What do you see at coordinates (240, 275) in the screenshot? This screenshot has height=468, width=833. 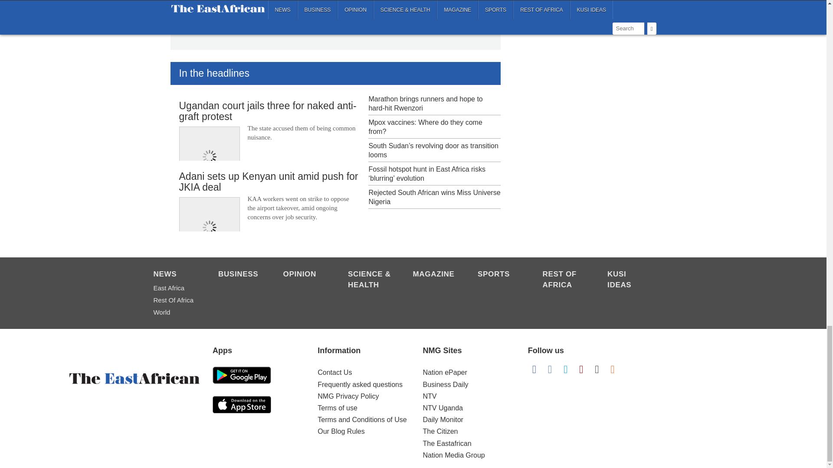 I see `Business` at bounding box center [240, 275].